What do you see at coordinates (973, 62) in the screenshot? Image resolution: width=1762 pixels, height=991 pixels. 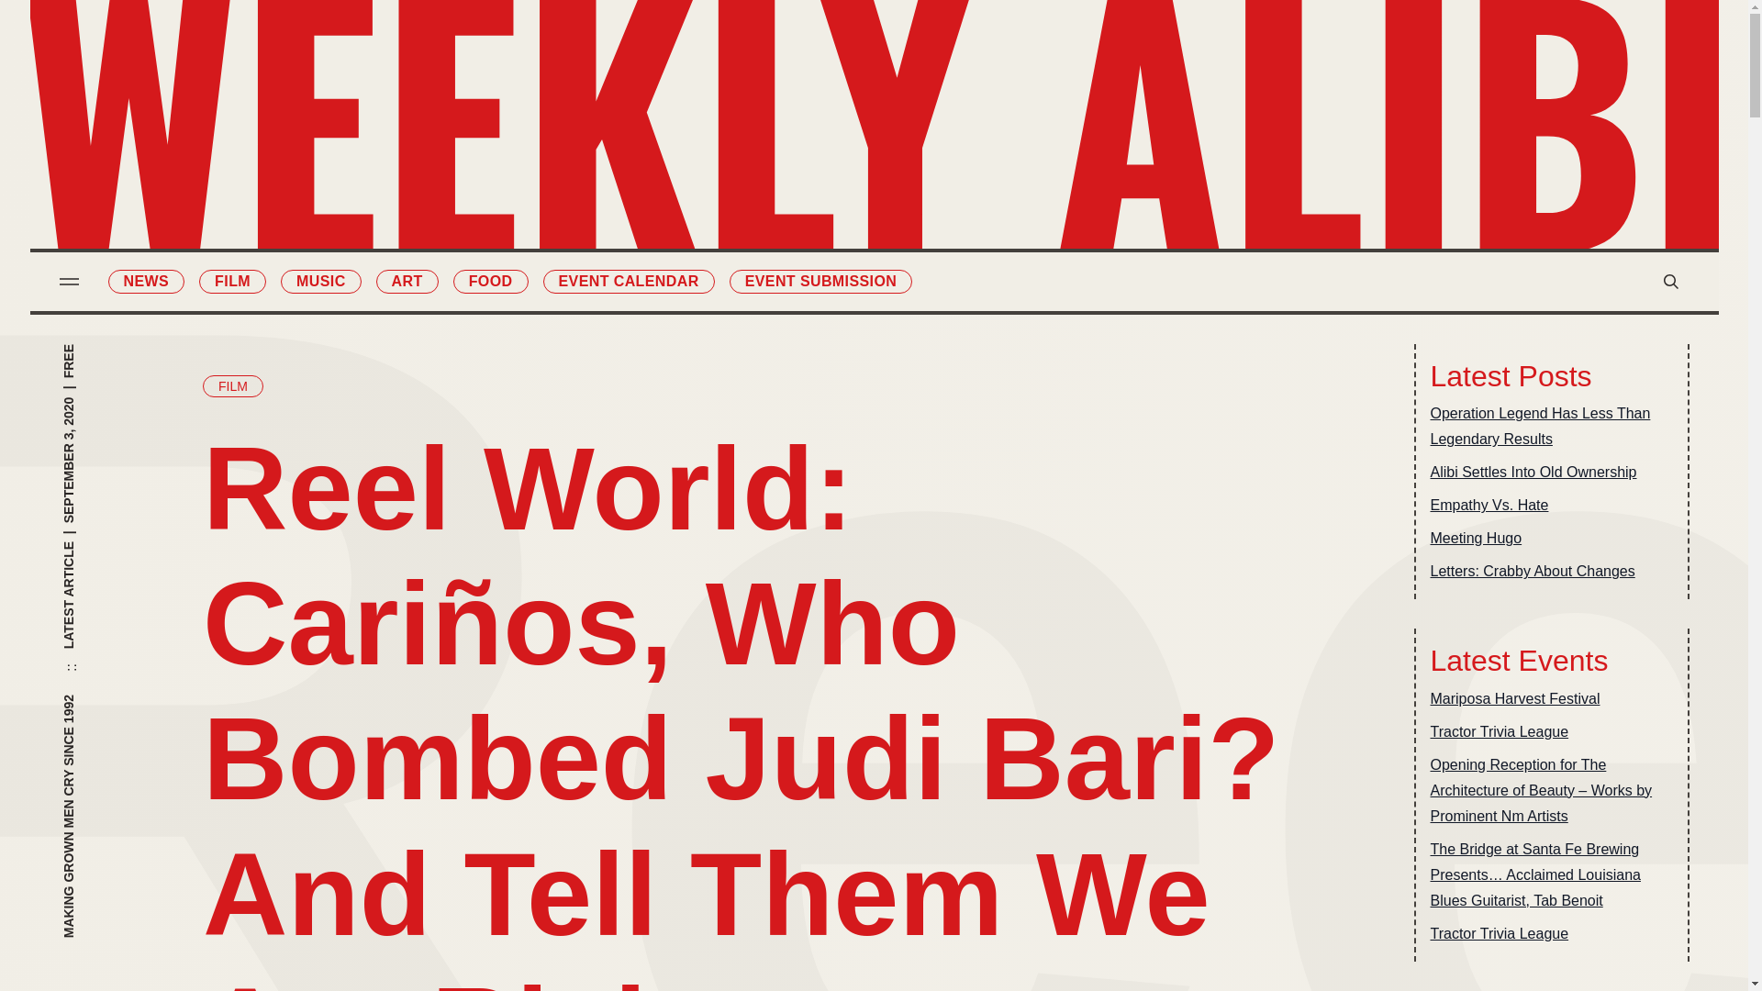 I see `MOVIE REVIEWS` at bounding box center [973, 62].